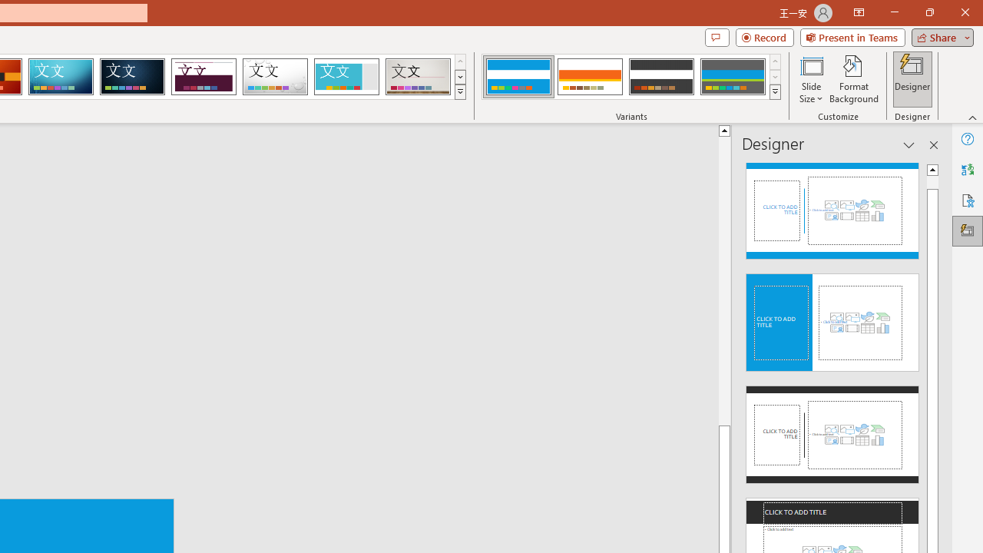  What do you see at coordinates (346, 77) in the screenshot?
I see `Frame` at bounding box center [346, 77].